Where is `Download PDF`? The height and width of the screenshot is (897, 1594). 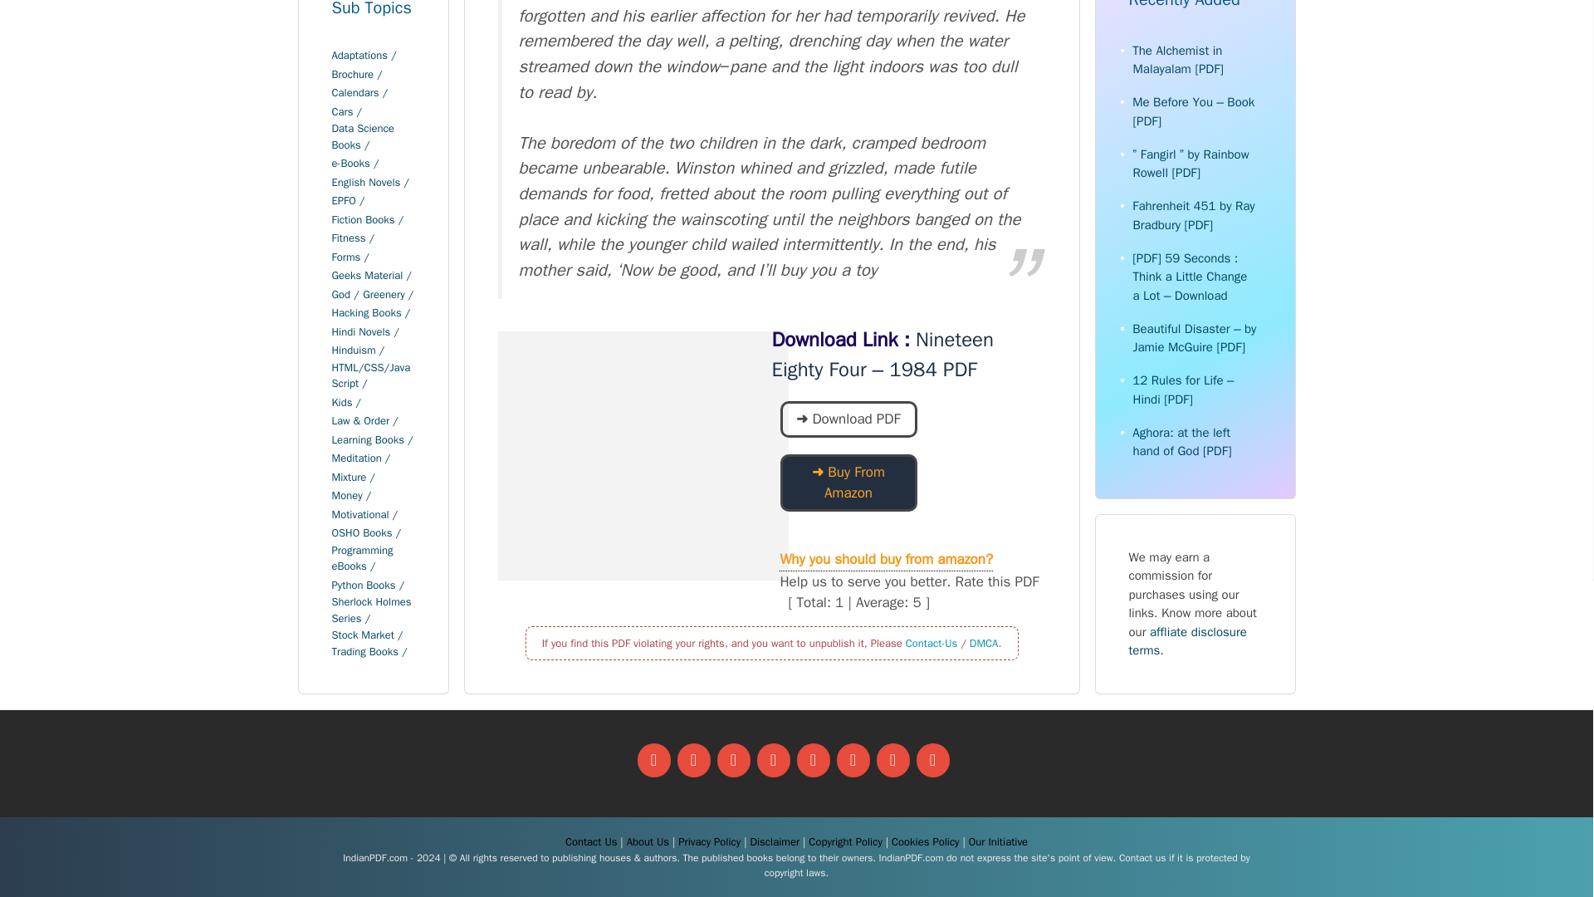 Download PDF is located at coordinates (844, 419).